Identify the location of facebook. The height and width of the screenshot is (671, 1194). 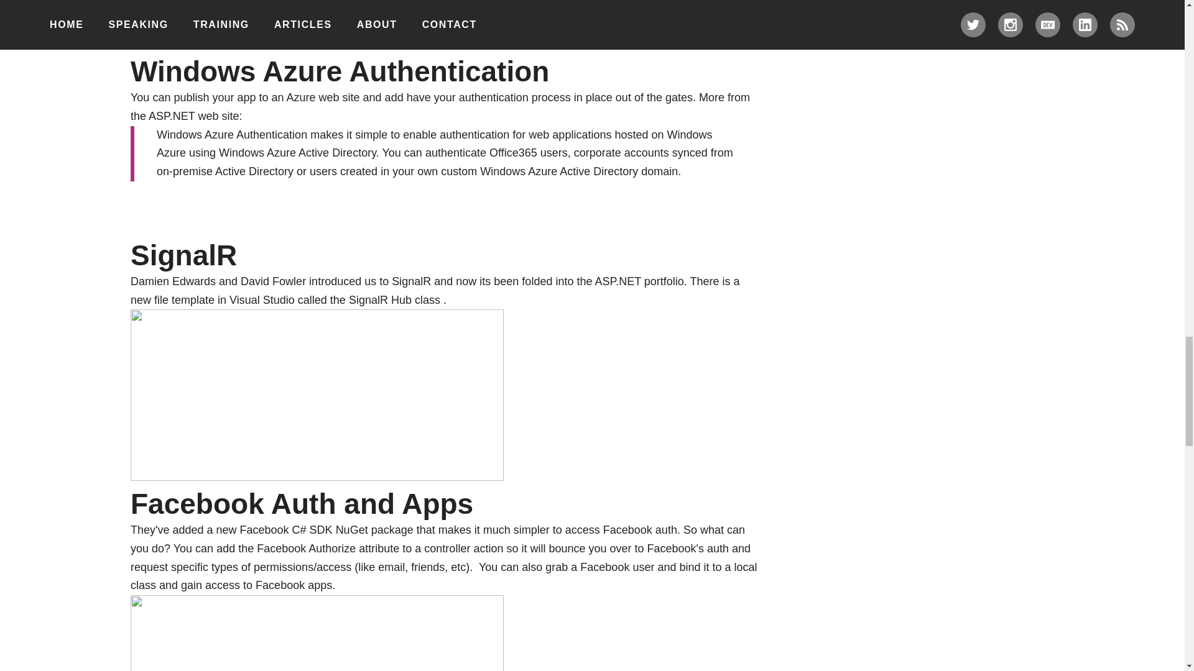
(317, 632).